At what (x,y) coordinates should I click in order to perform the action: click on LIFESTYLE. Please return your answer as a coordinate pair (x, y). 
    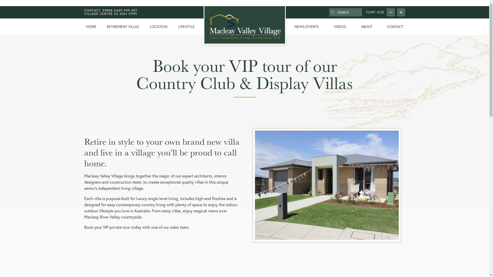
    Looking at the image, I should click on (186, 27).